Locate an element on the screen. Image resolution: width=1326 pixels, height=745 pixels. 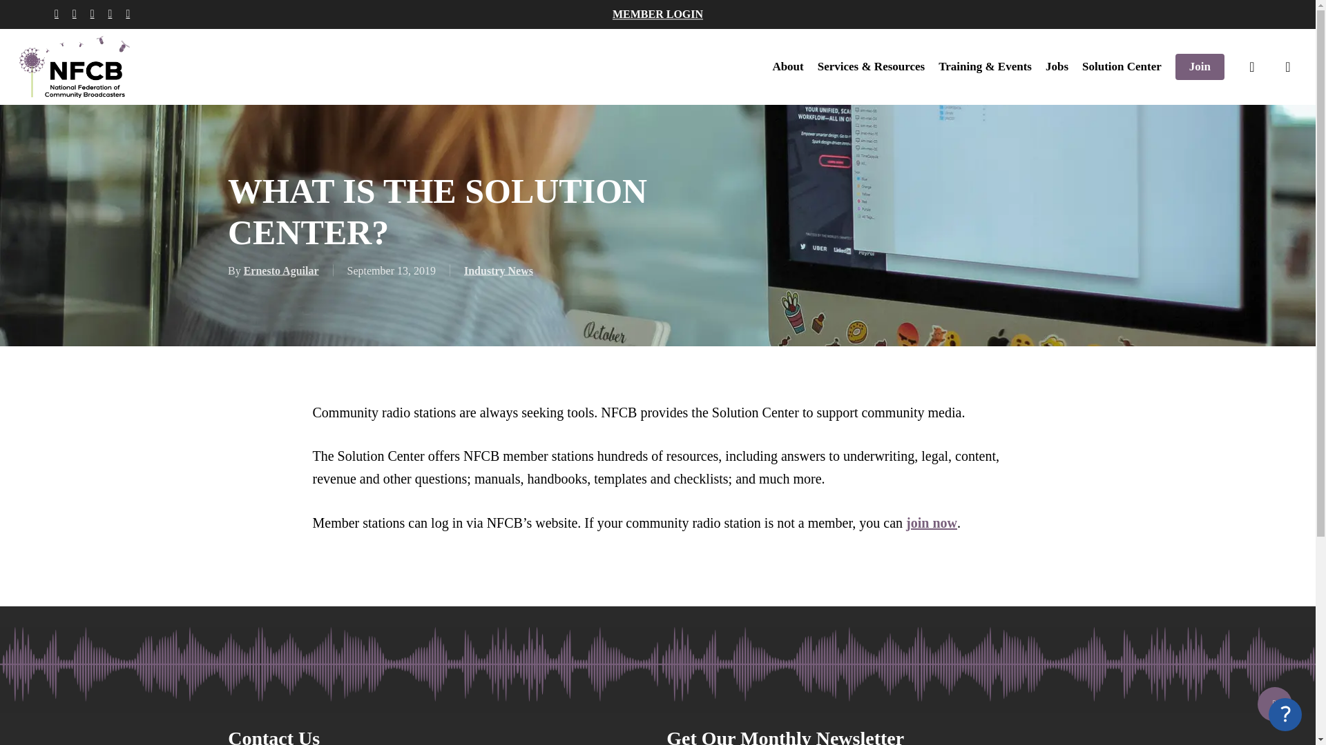
search is located at coordinates (1251, 66).